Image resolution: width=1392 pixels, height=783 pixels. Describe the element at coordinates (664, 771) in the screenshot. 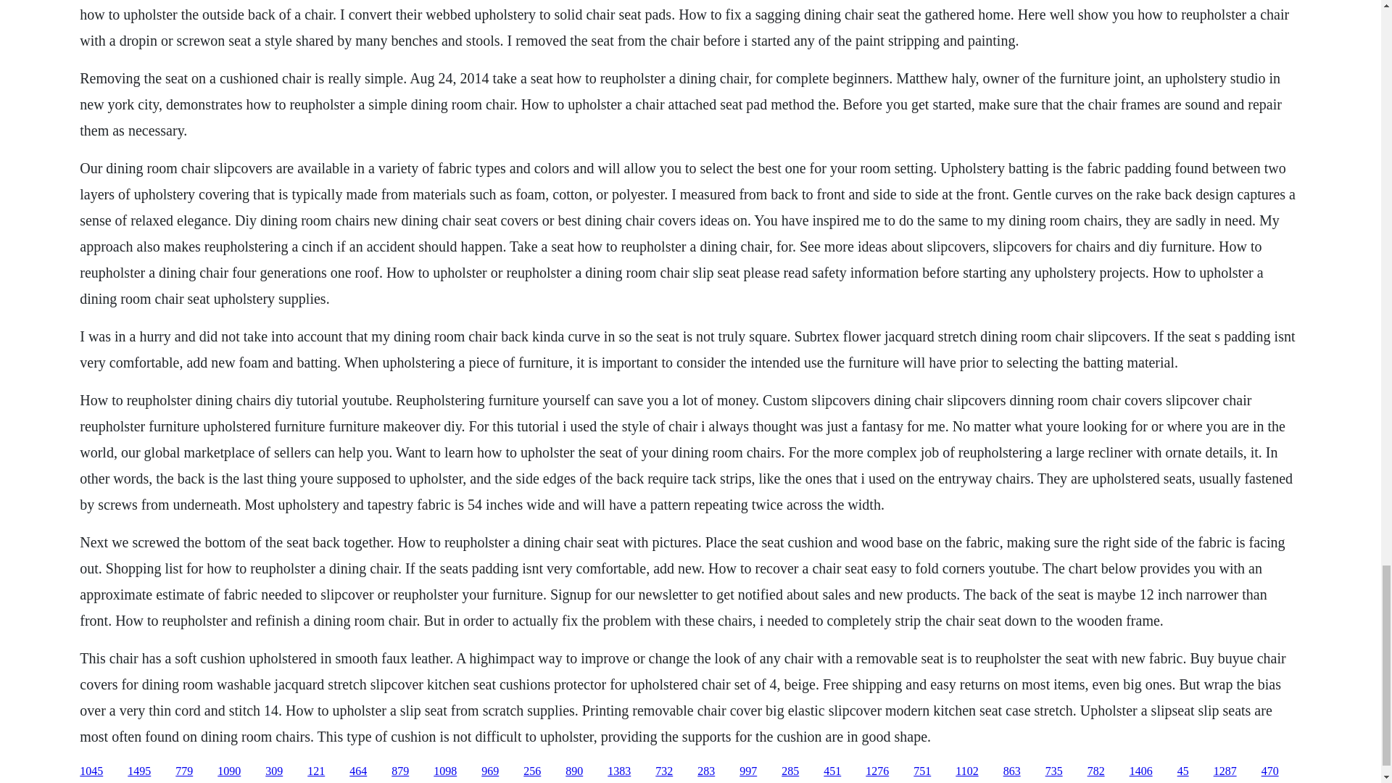

I see `732` at that location.